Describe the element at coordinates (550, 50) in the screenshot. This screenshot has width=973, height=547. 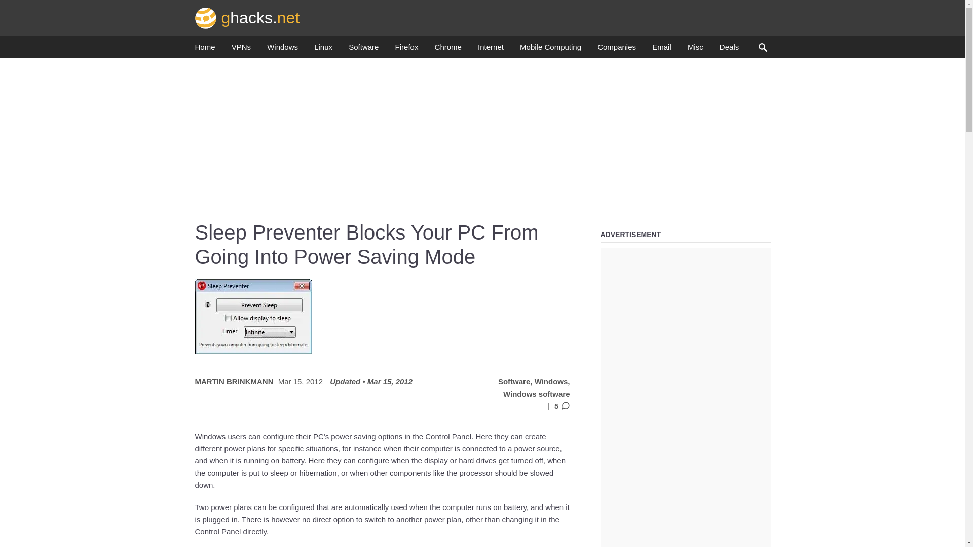
I see `Mobile Computing` at that location.